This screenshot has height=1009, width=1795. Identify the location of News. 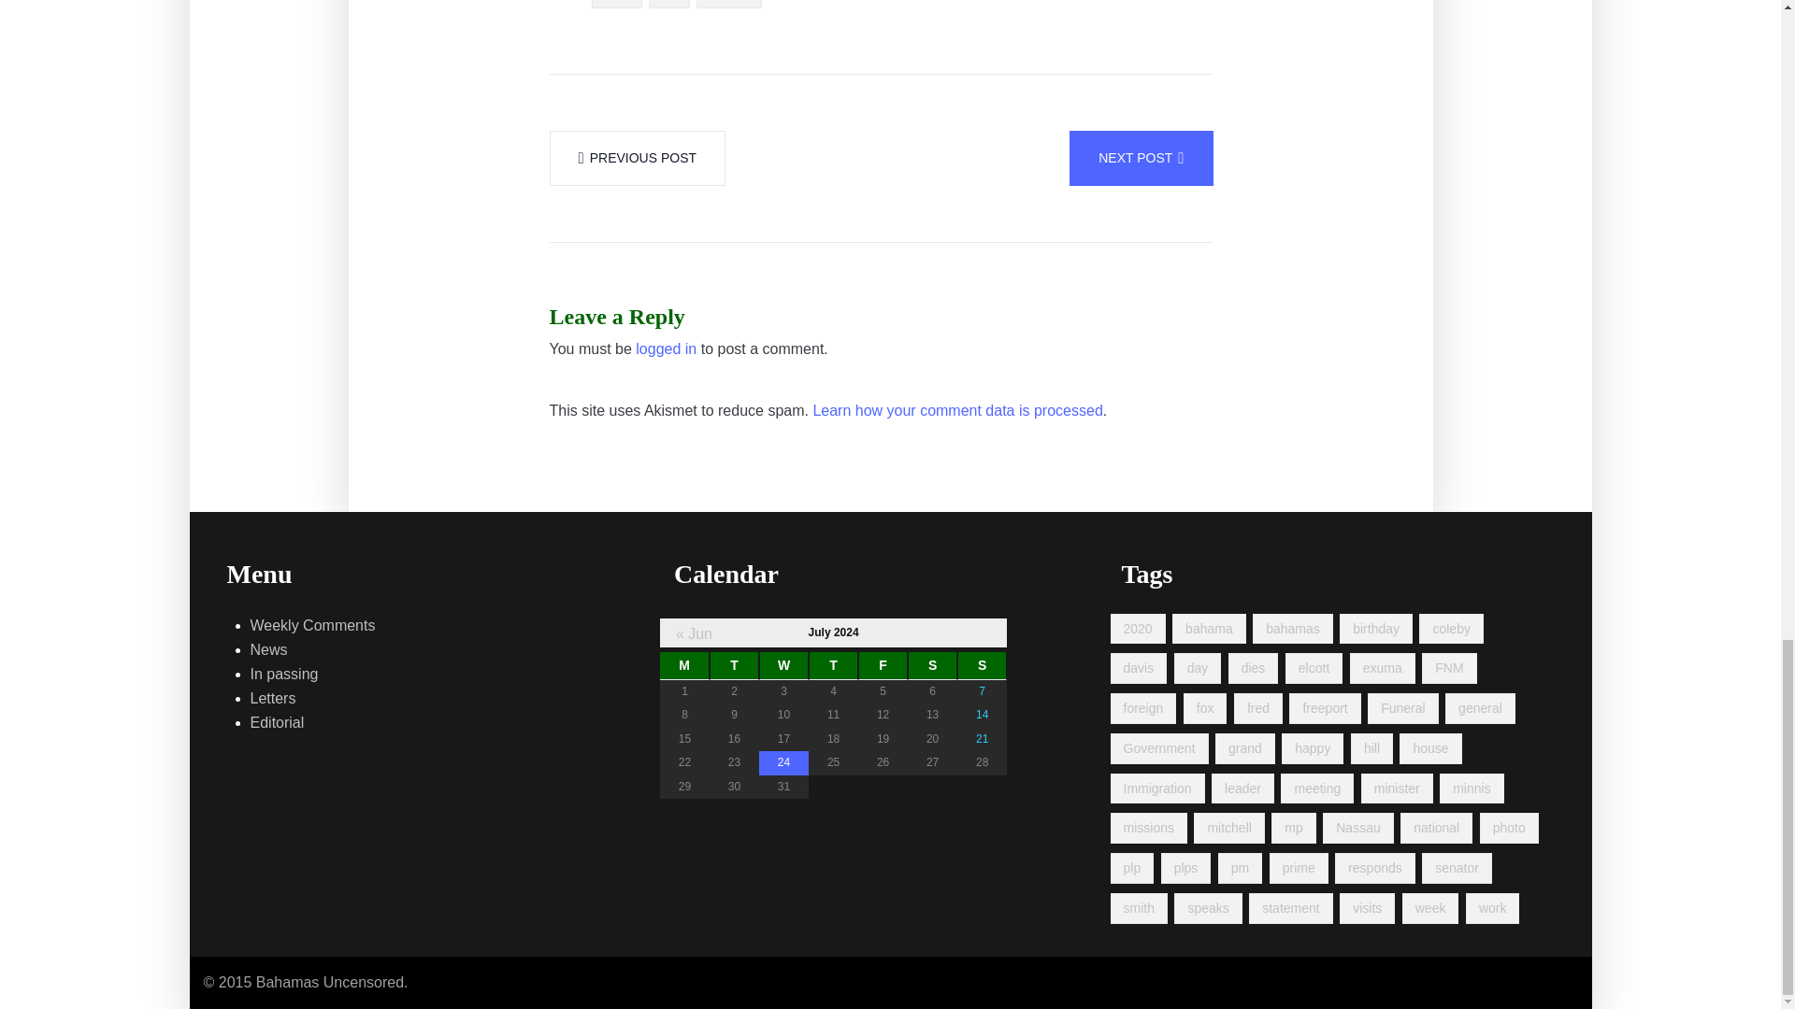
(269, 649).